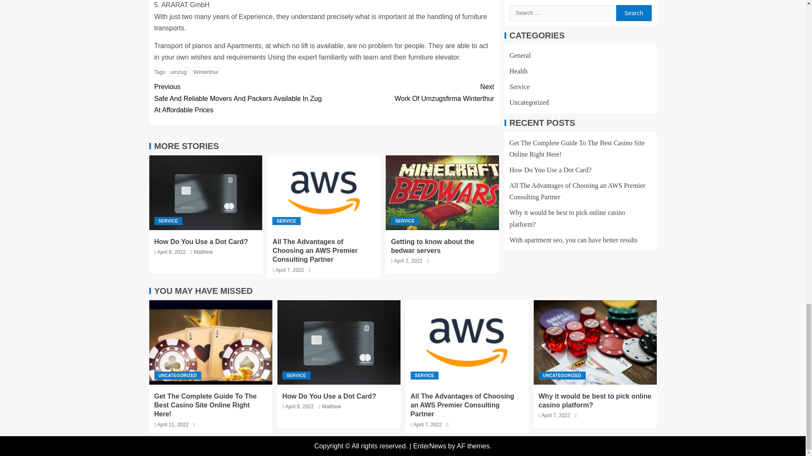 The width and height of the screenshot is (812, 456). I want to click on SERVICE, so click(168, 221).